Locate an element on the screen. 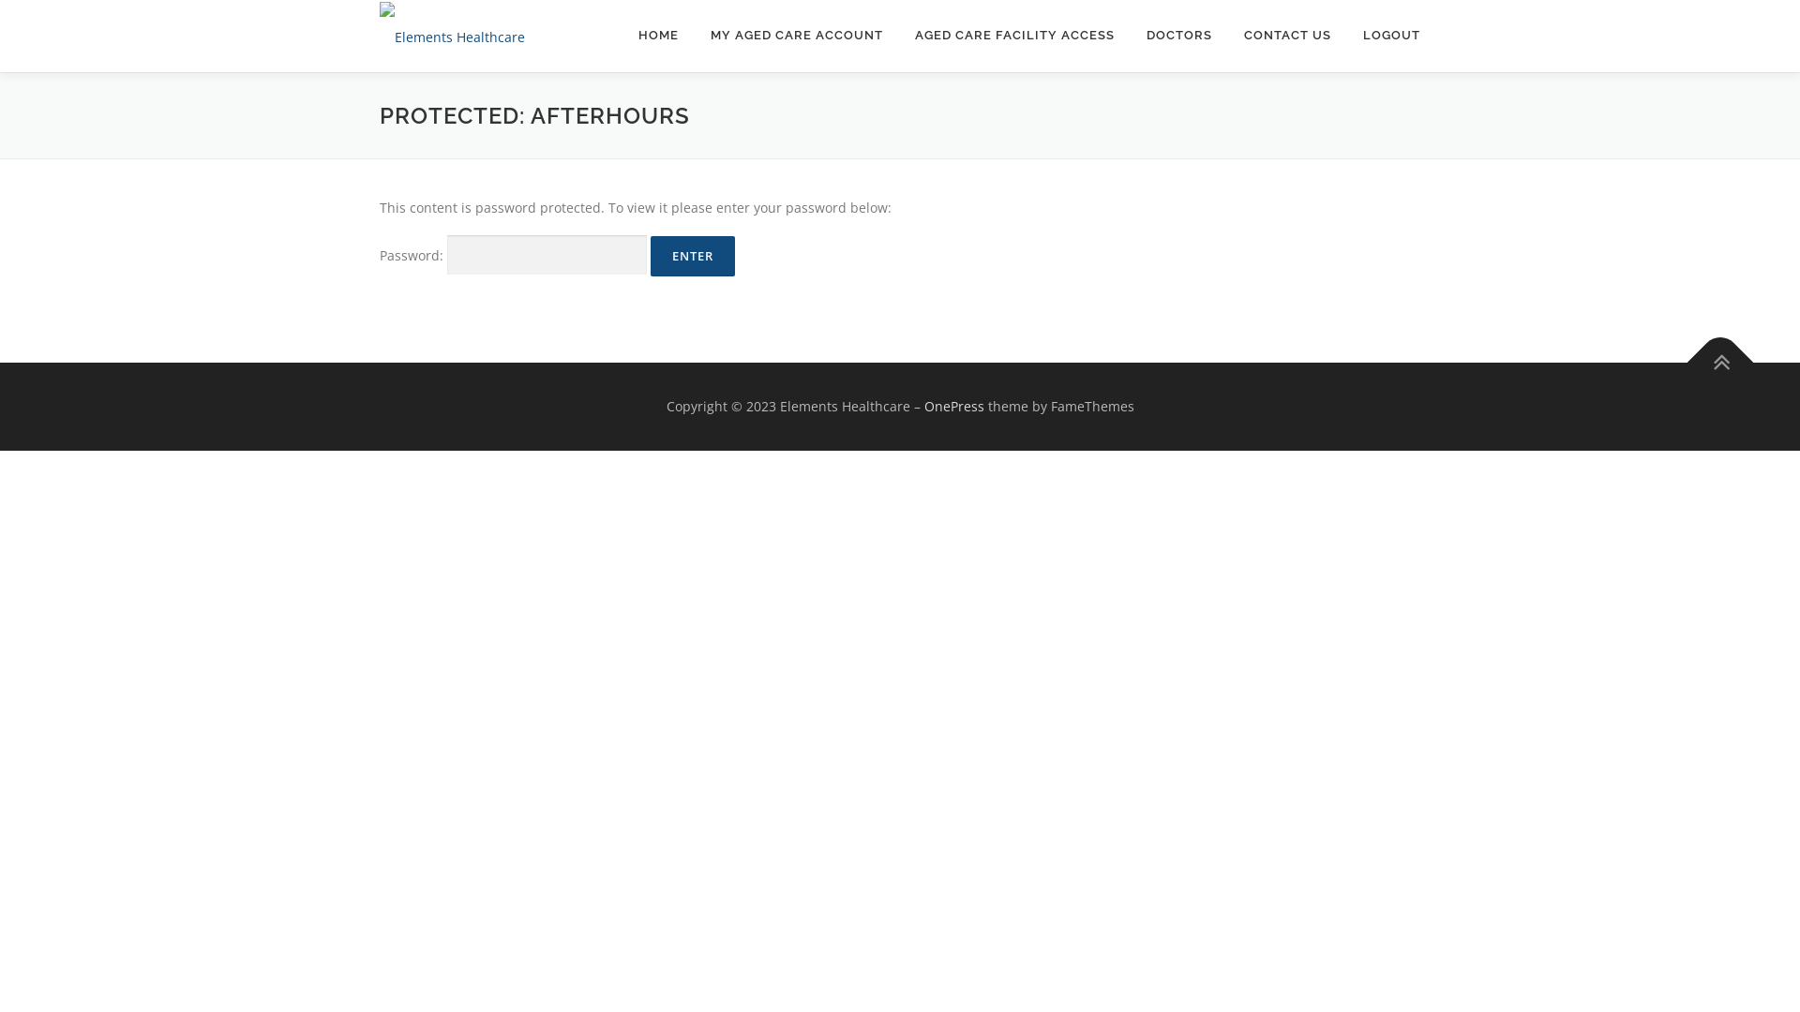  DOCTORS is located at coordinates (1179, 36).